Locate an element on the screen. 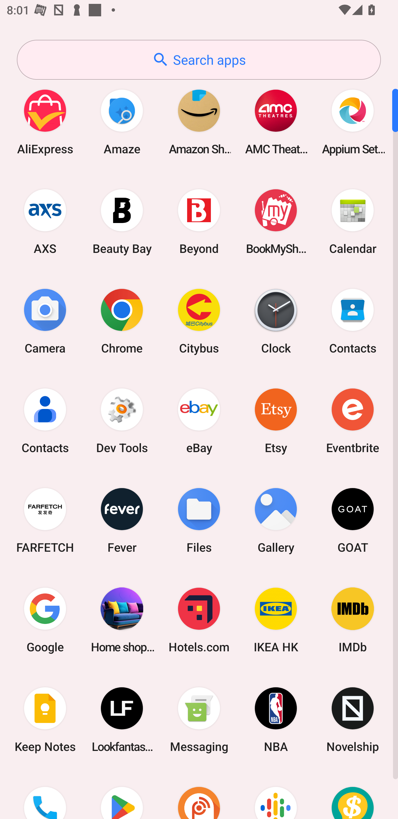 The width and height of the screenshot is (398, 819). Gallery is located at coordinates (276, 520).